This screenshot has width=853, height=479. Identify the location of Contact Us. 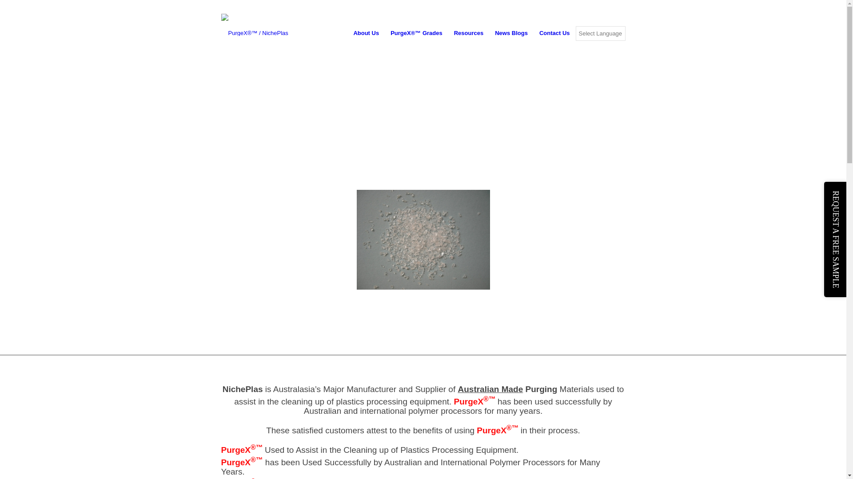
(554, 33).